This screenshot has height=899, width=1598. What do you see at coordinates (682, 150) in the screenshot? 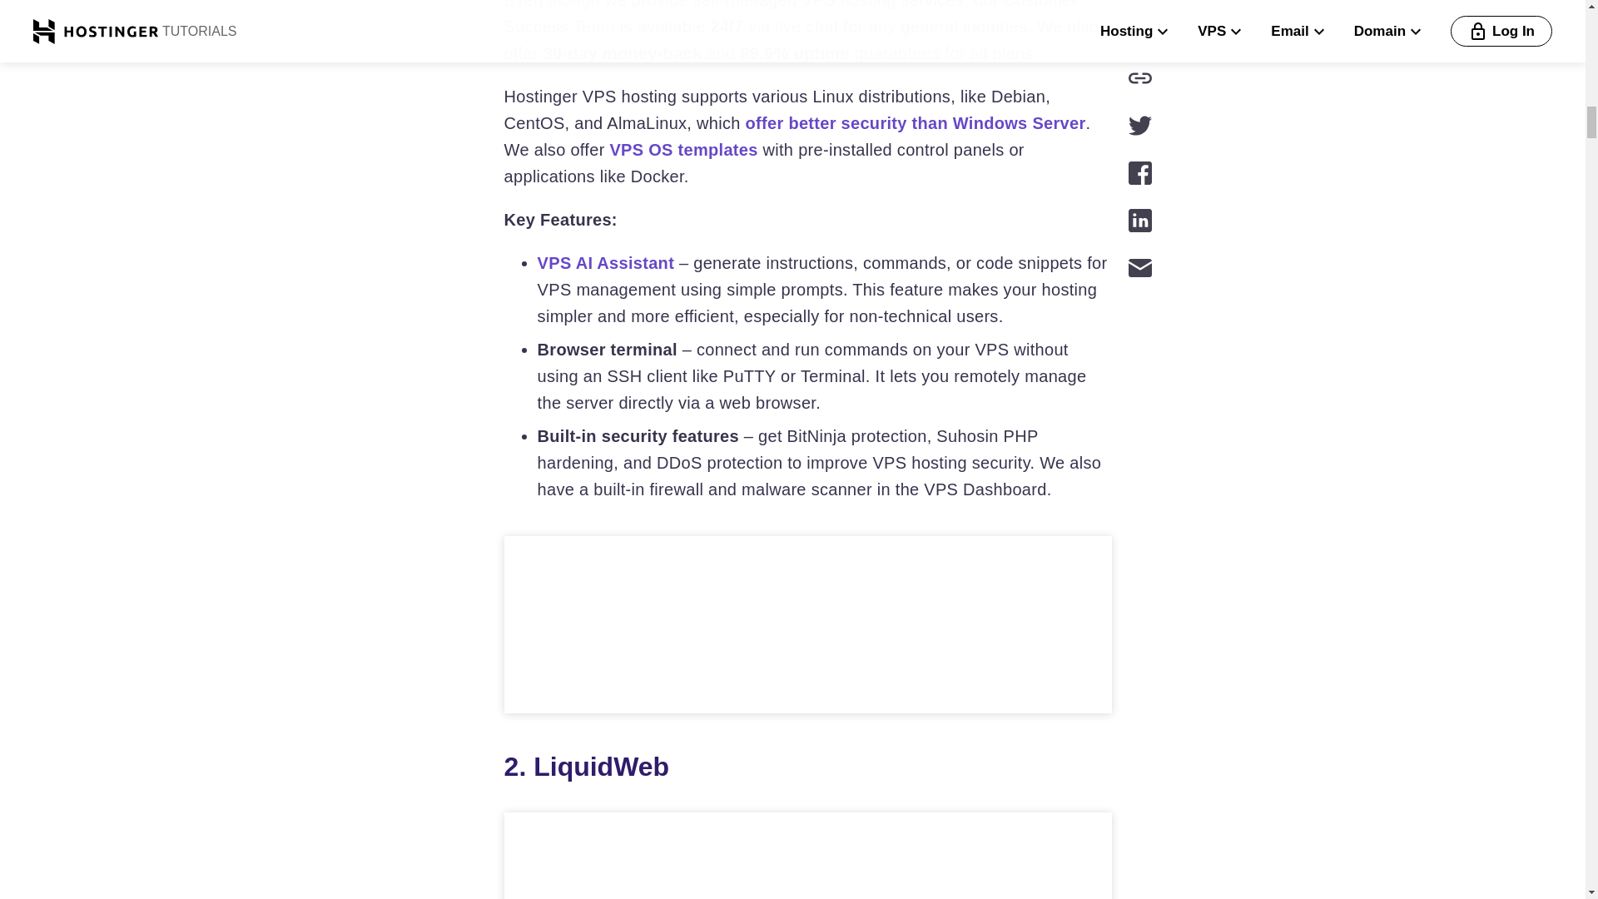
I see `VPS OS templates` at bounding box center [682, 150].